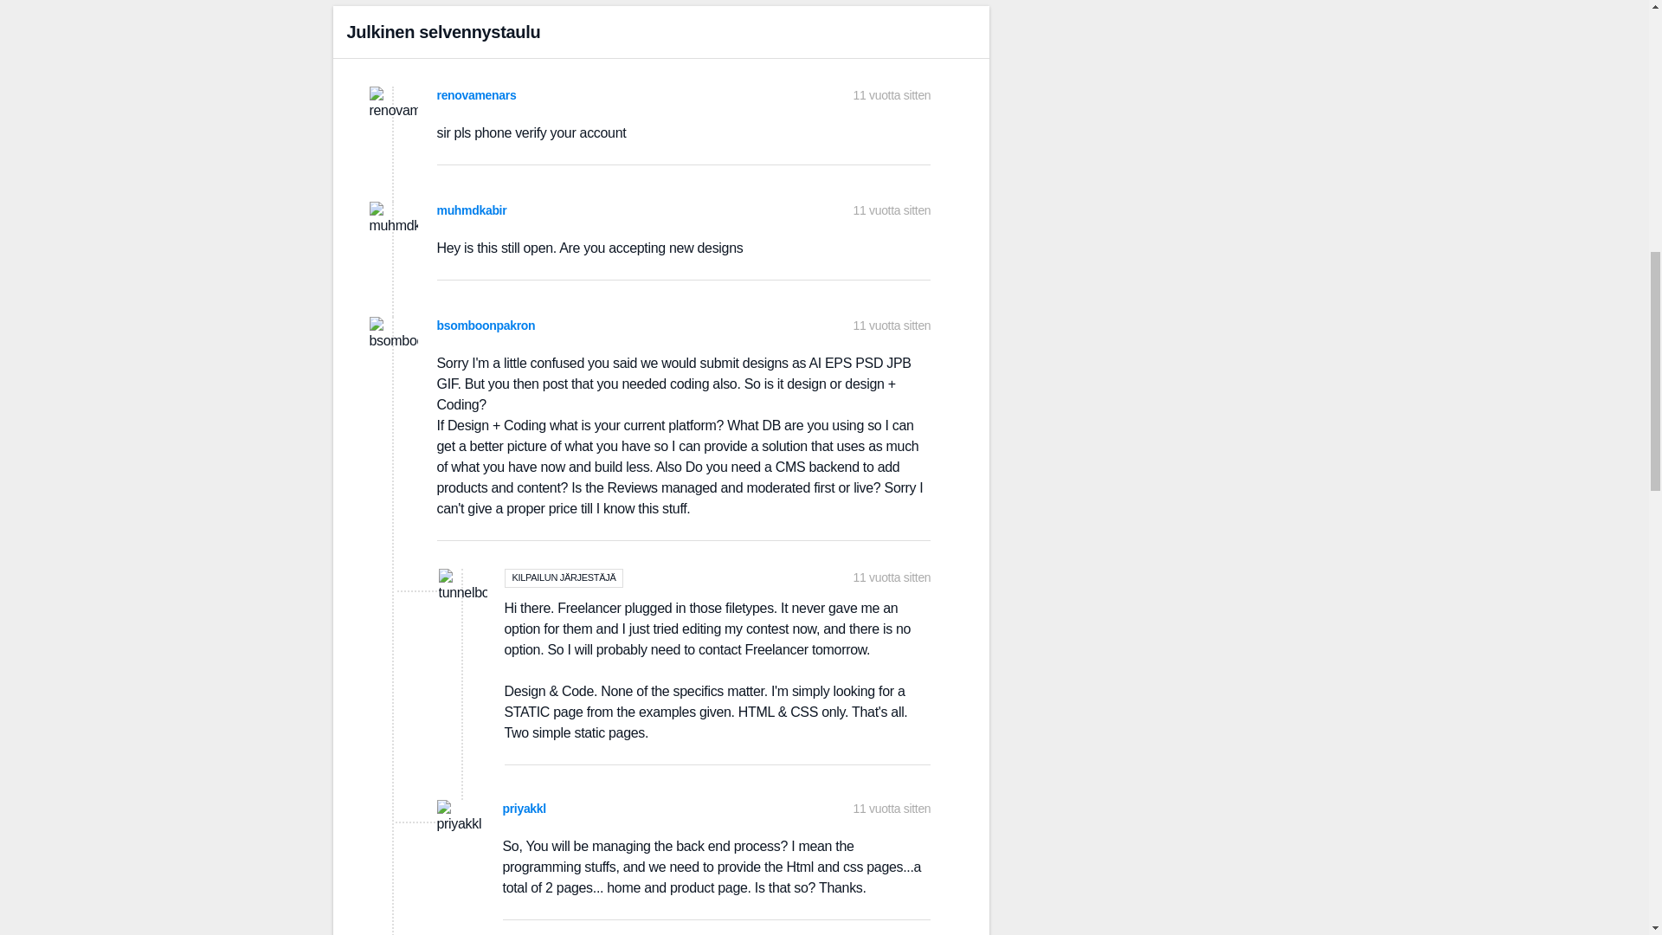 The height and width of the screenshot is (935, 1662). I want to click on priyakkl, so click(523, 808).